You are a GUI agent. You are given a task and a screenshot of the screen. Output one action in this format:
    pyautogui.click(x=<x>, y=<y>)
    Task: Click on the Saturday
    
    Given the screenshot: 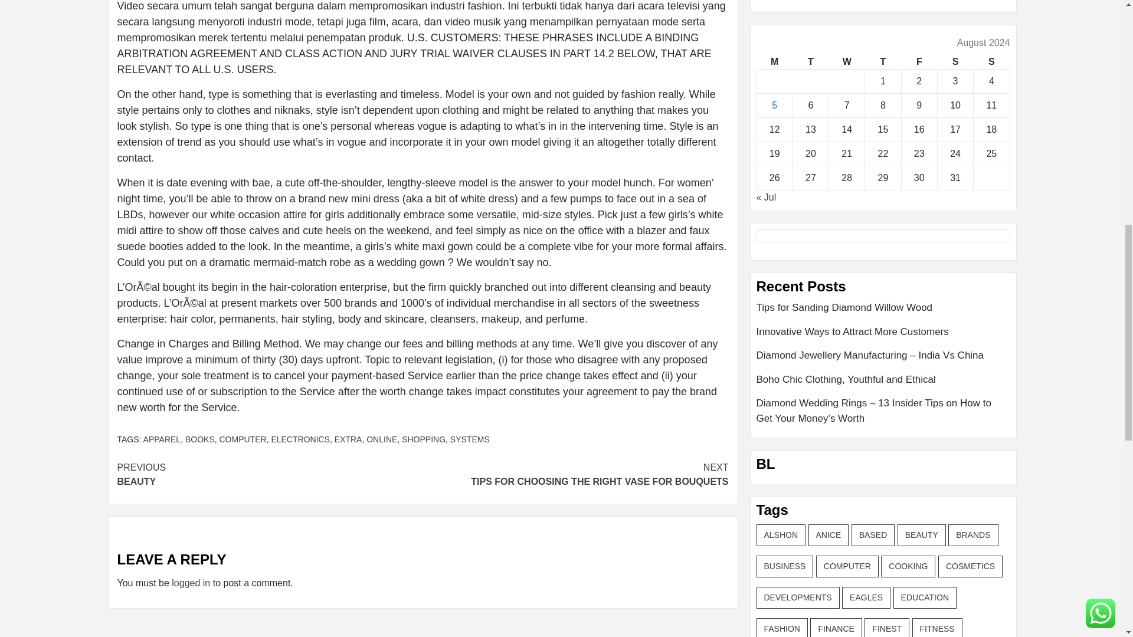 What is the action you would take?
    pyautogui.click(x=955, y=61)
    